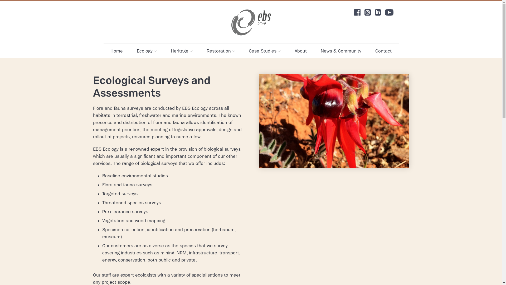  Describe the element at coordinates (221, 51) in the screenshot. I see `Restoration` at that location.